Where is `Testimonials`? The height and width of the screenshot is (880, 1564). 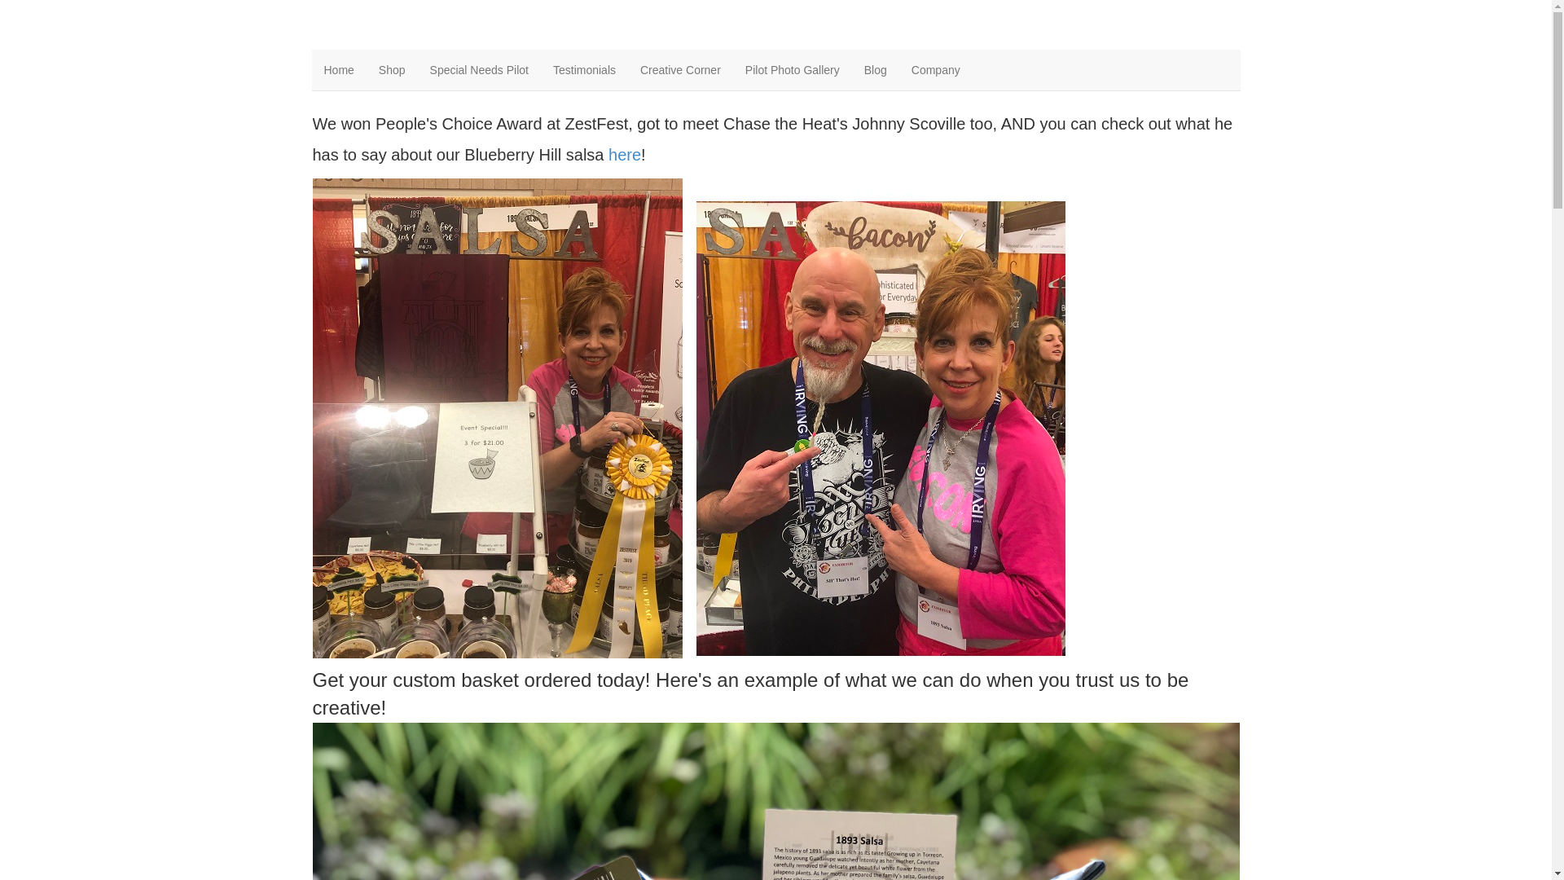
Testimonials is located at coordinates (585, 70).